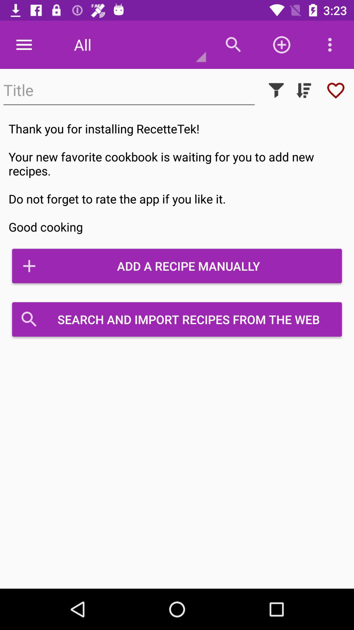 The height and width of the screenshot is (630, 354). I want to click on select icon below add a recipe, so click(177, 319).